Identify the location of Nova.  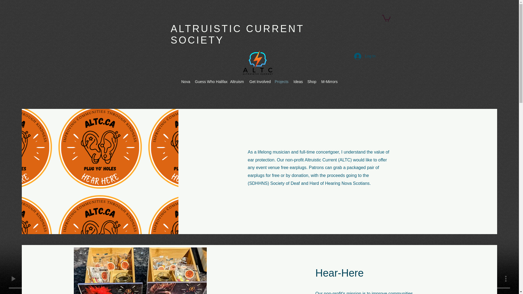
(186, 82).